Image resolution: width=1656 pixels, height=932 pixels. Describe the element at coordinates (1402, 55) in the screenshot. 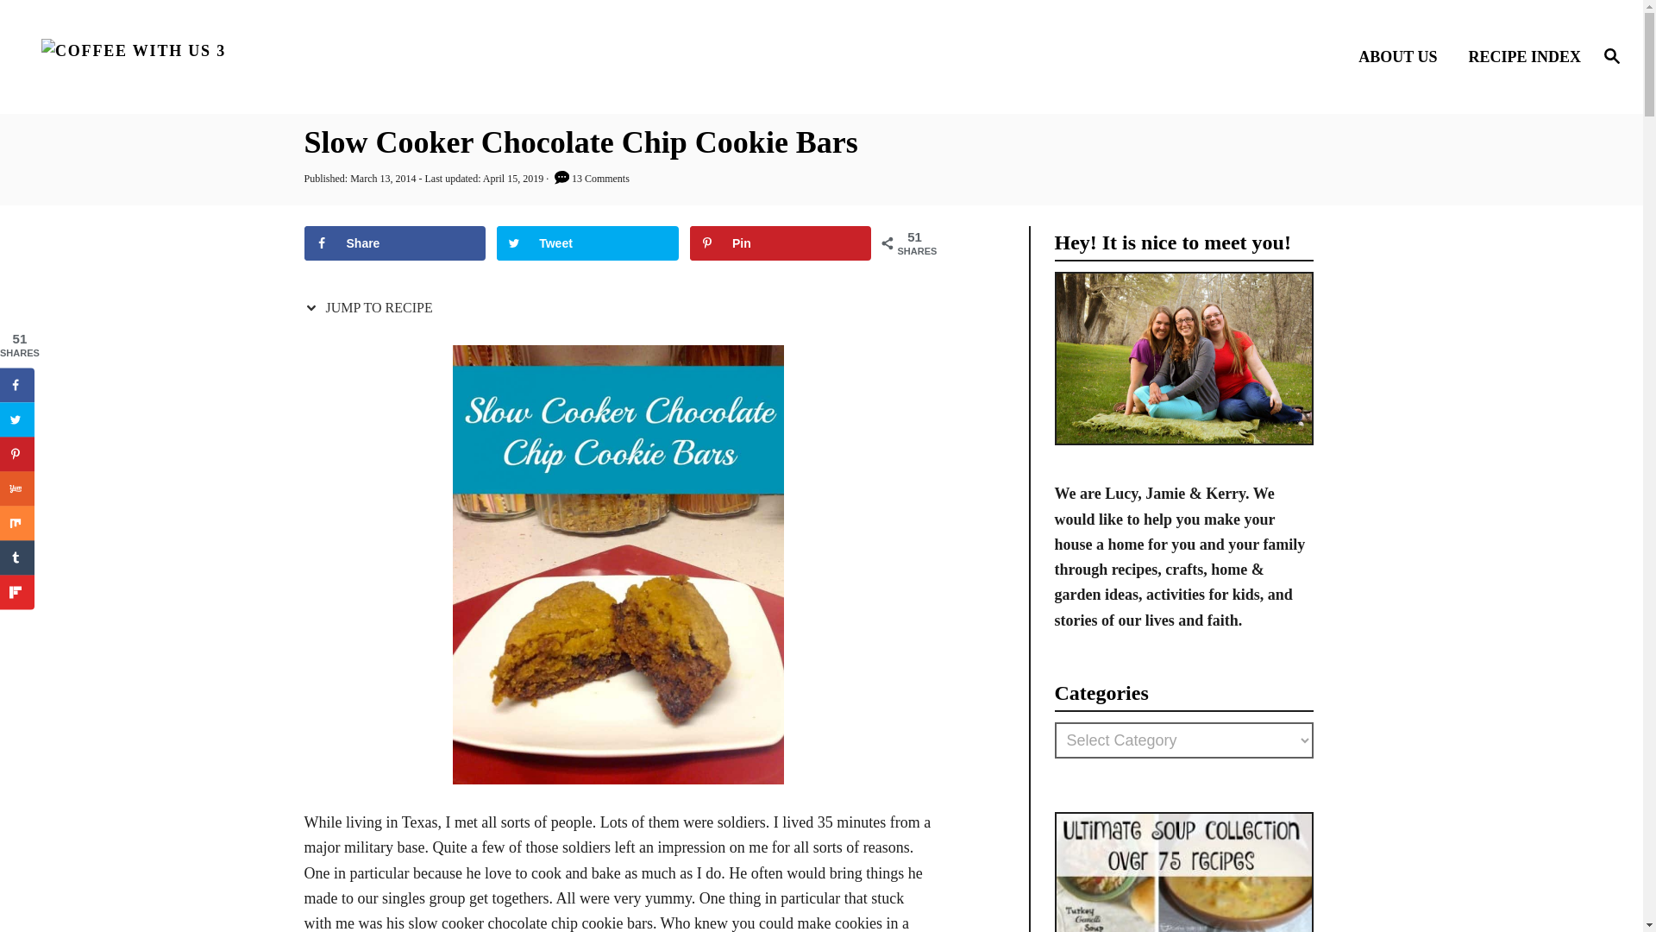

I see `ABOUT US` at that location.